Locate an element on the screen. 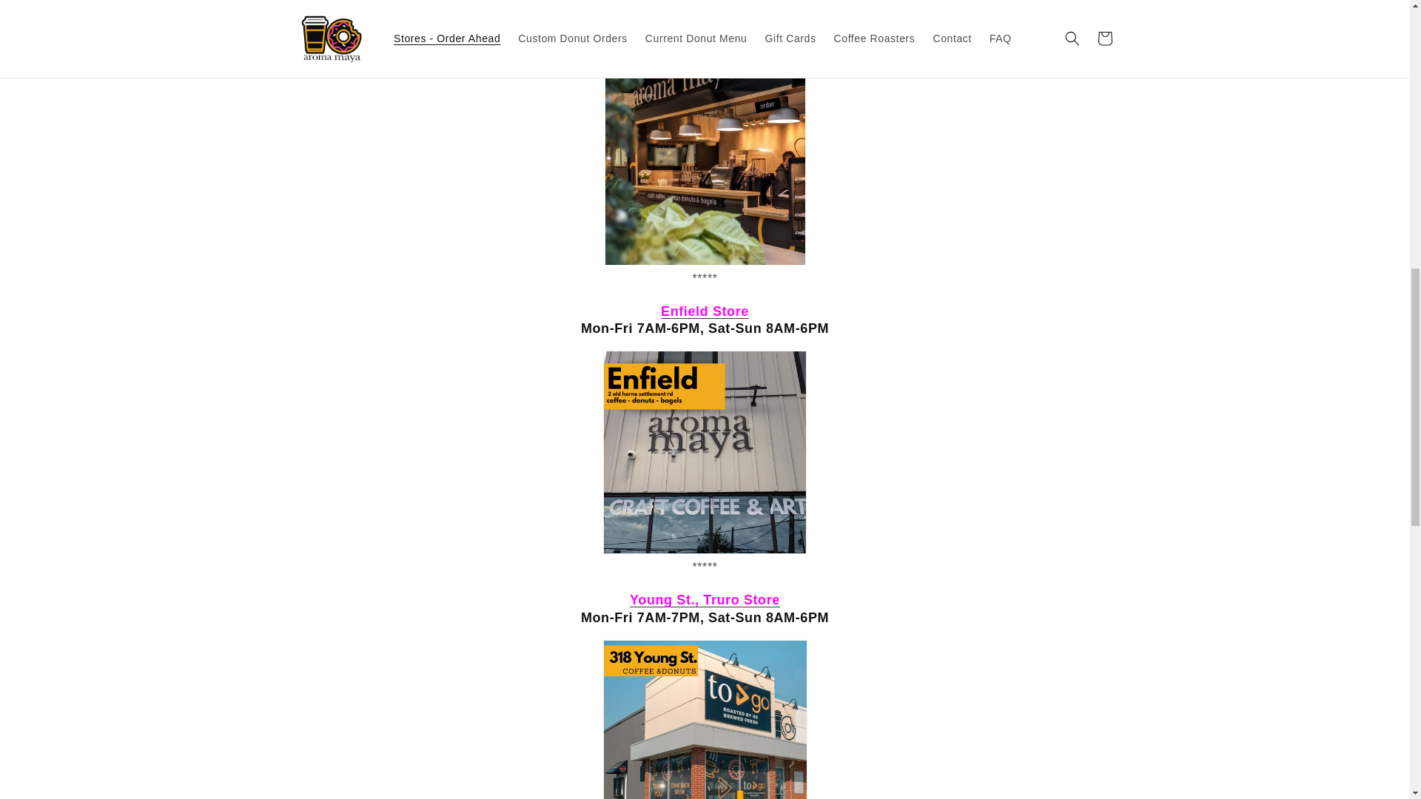 This screenshot has height=799, width=1421. Enfield - Pre-order is located at coordinates (705, 311).